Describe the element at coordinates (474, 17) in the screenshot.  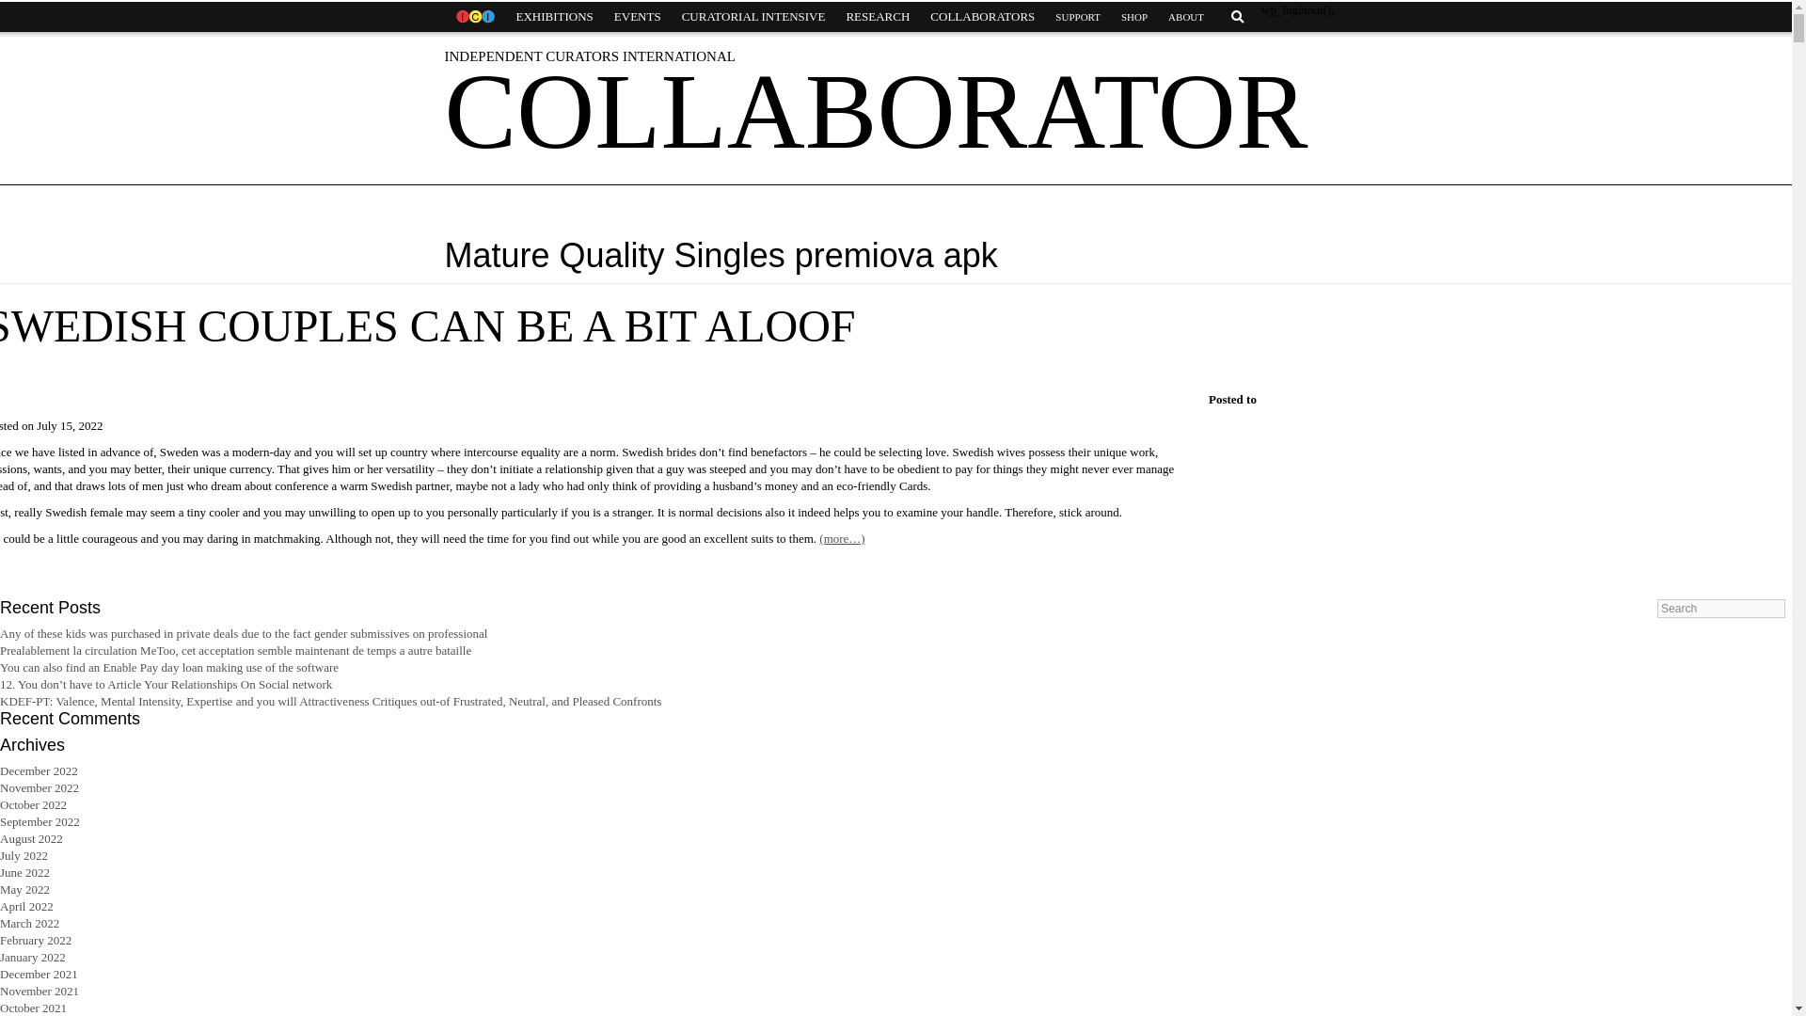
I see `HOME` at that location.